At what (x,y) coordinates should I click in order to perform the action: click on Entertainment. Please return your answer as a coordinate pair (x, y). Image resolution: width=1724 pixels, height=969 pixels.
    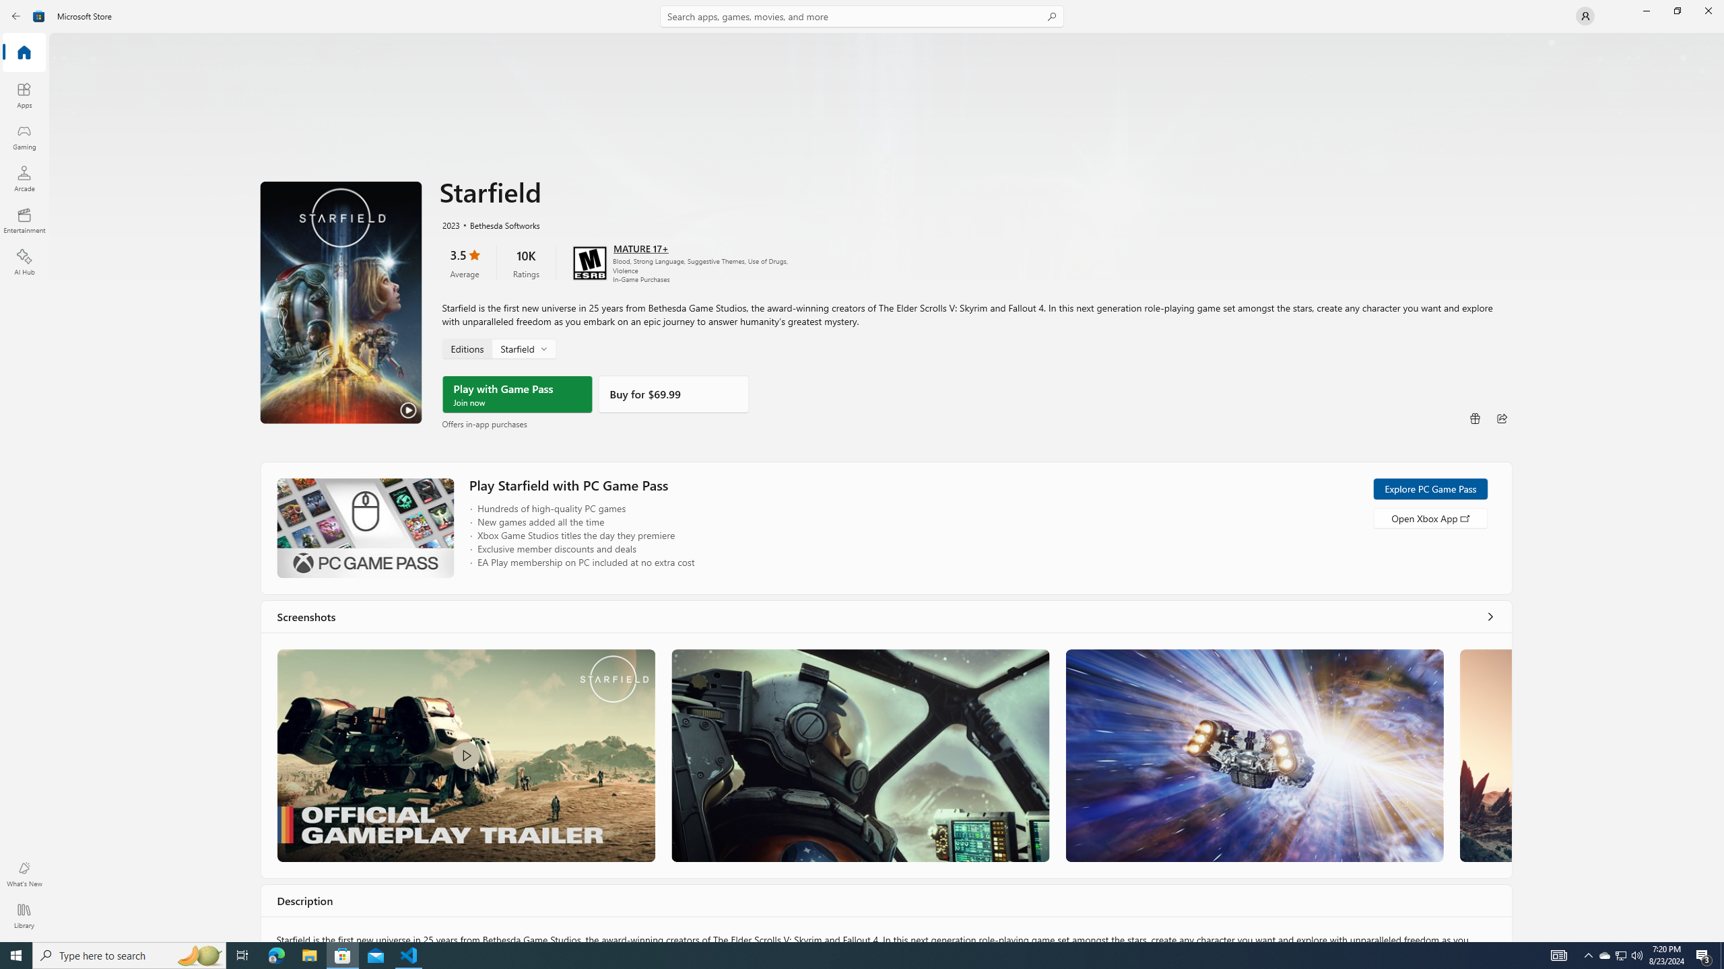
    Looking at the image, I should click on (24, 220).